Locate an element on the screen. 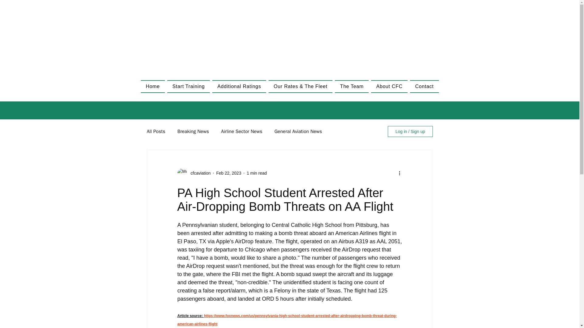 The width and height of the screenshot is (584, 328). The Team is located at coordinates (352, 86).